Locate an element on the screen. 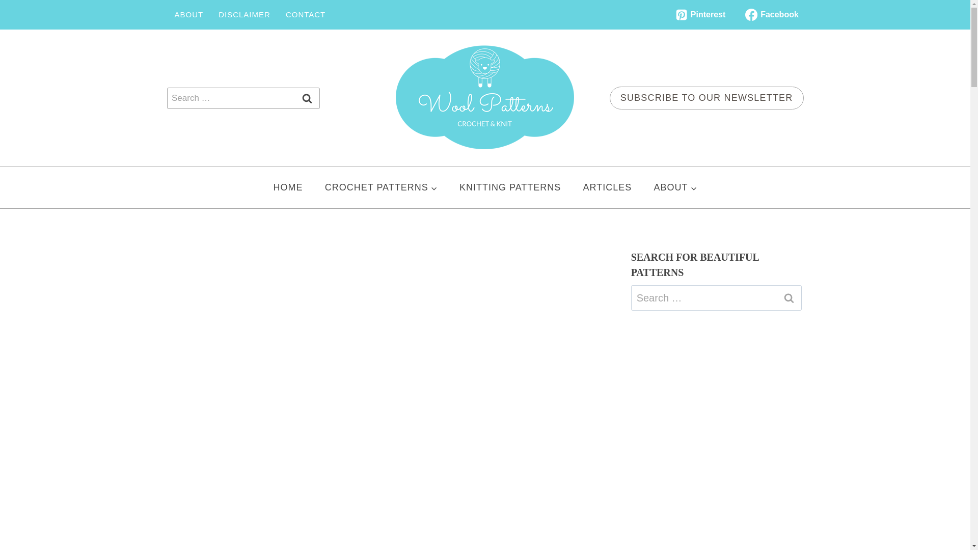 The image size is (978, 550). SUBSCRIBE TO OUR NEWSLETTER is located at coordinates (707, 98).